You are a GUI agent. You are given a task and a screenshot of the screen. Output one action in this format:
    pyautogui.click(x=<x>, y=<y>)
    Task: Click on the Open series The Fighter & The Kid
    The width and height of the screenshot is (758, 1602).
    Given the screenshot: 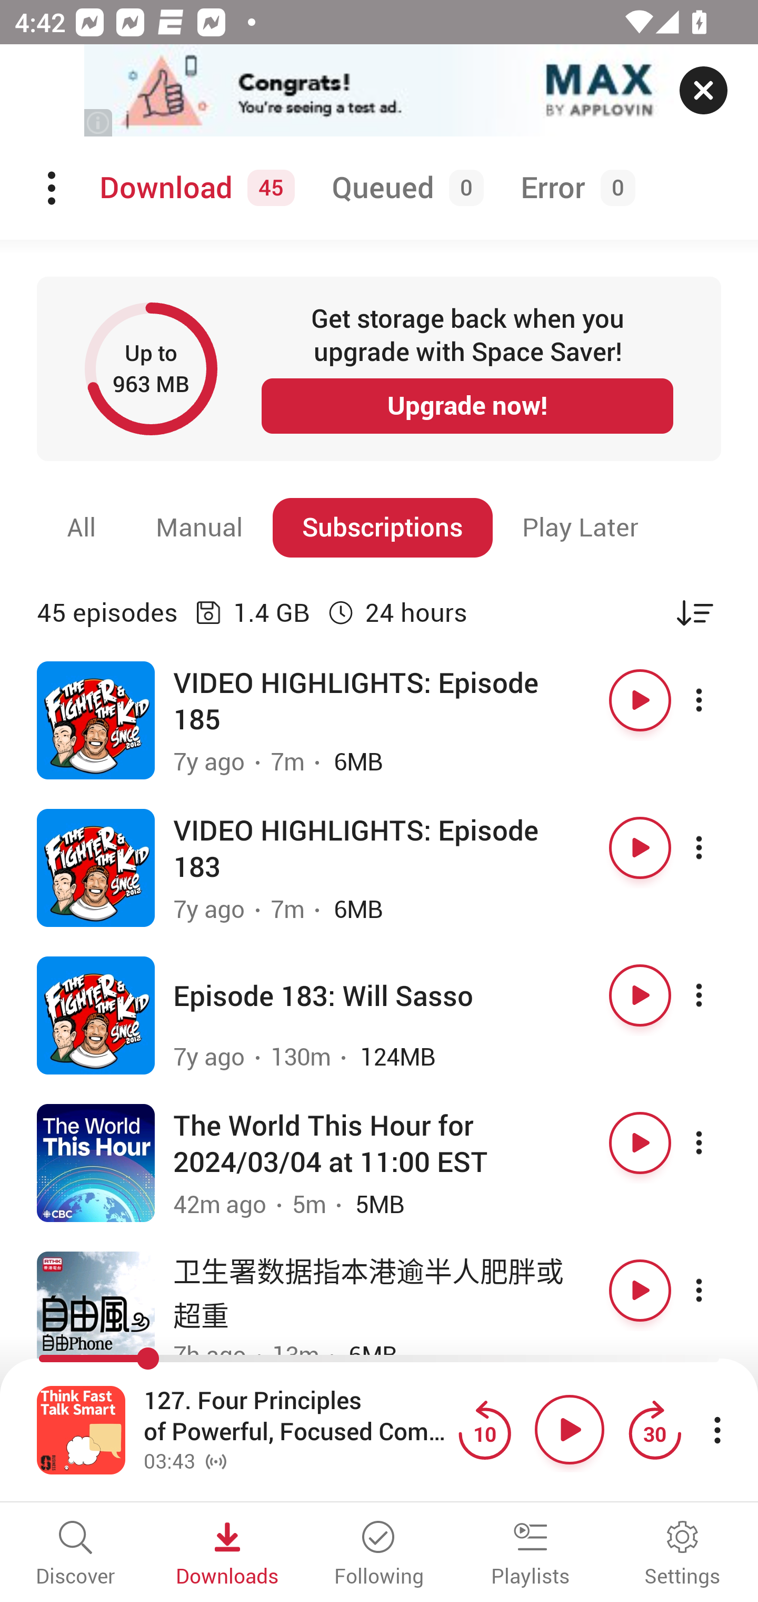 What is the action you would take?
    pyautogui.click(x=96, y=1015)
    